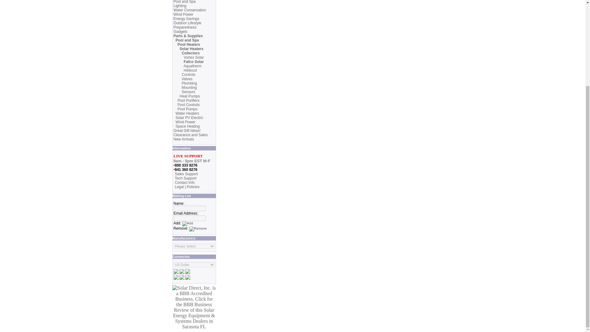  Describe the element at coordinates (190, 70) in the screenshot. I see `Heliocol` at that location.